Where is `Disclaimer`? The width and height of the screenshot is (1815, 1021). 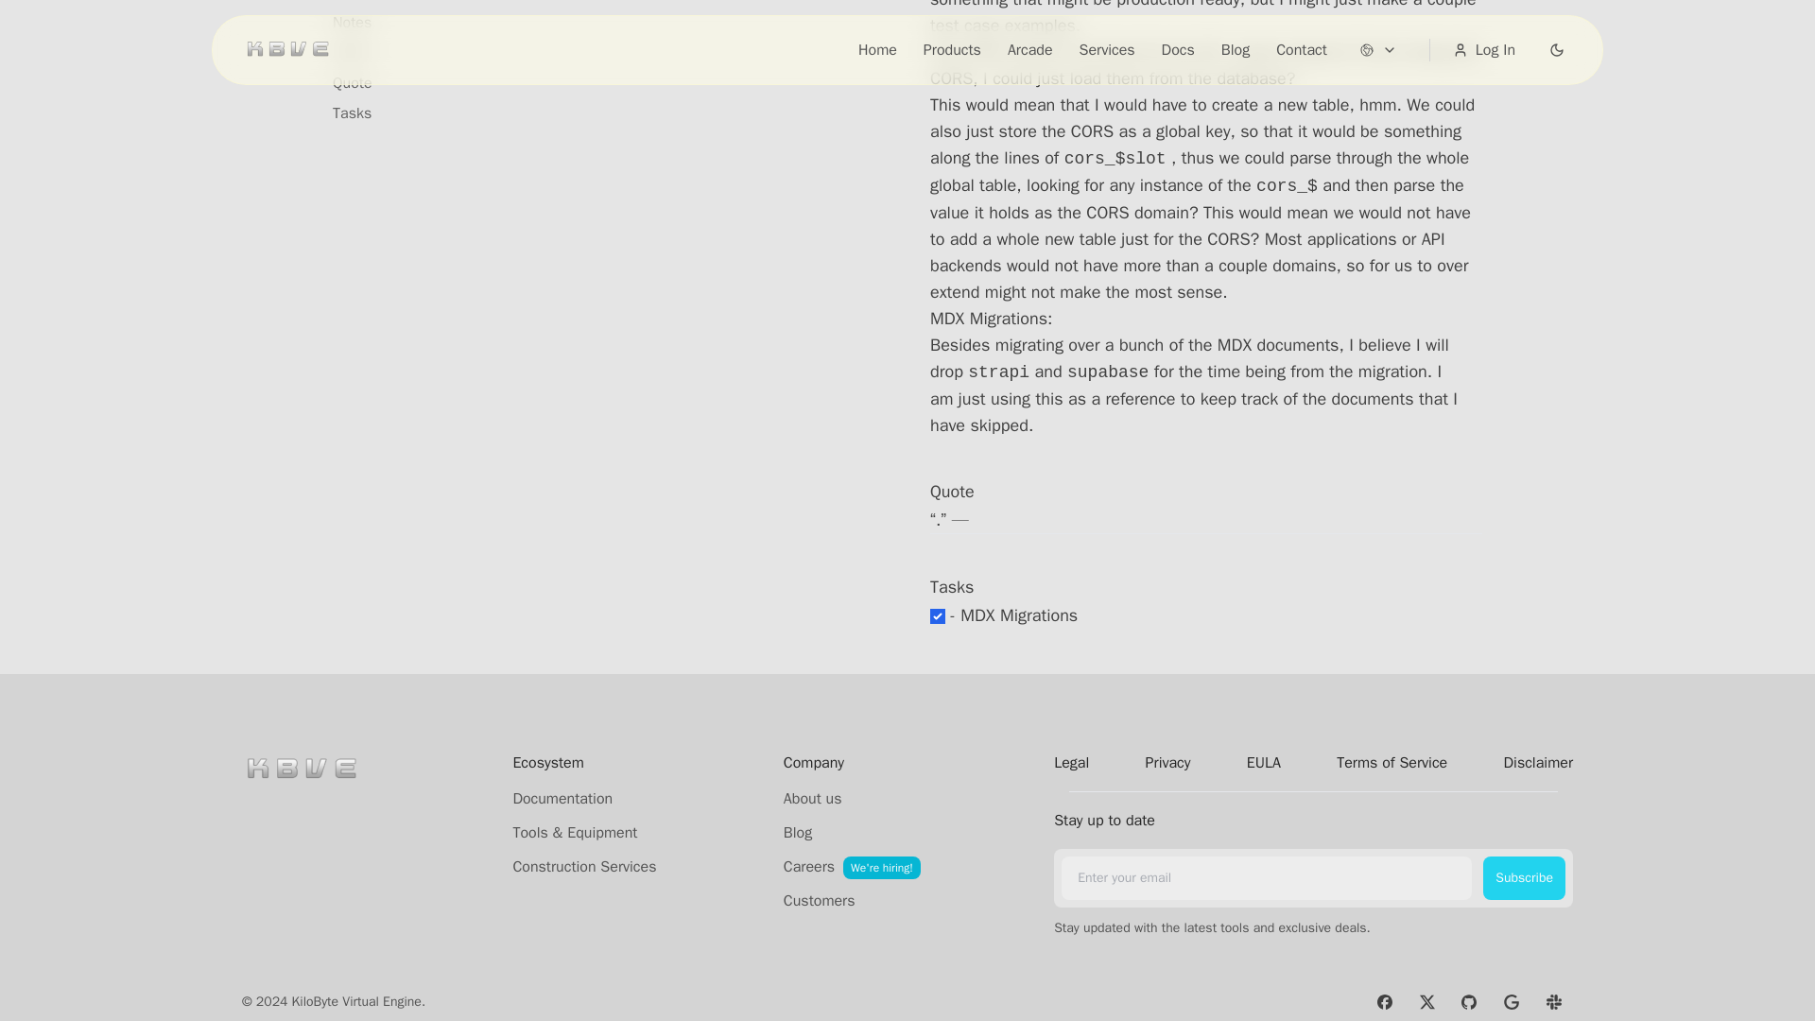 Disclaimer is located at coordinates (1537, 762).